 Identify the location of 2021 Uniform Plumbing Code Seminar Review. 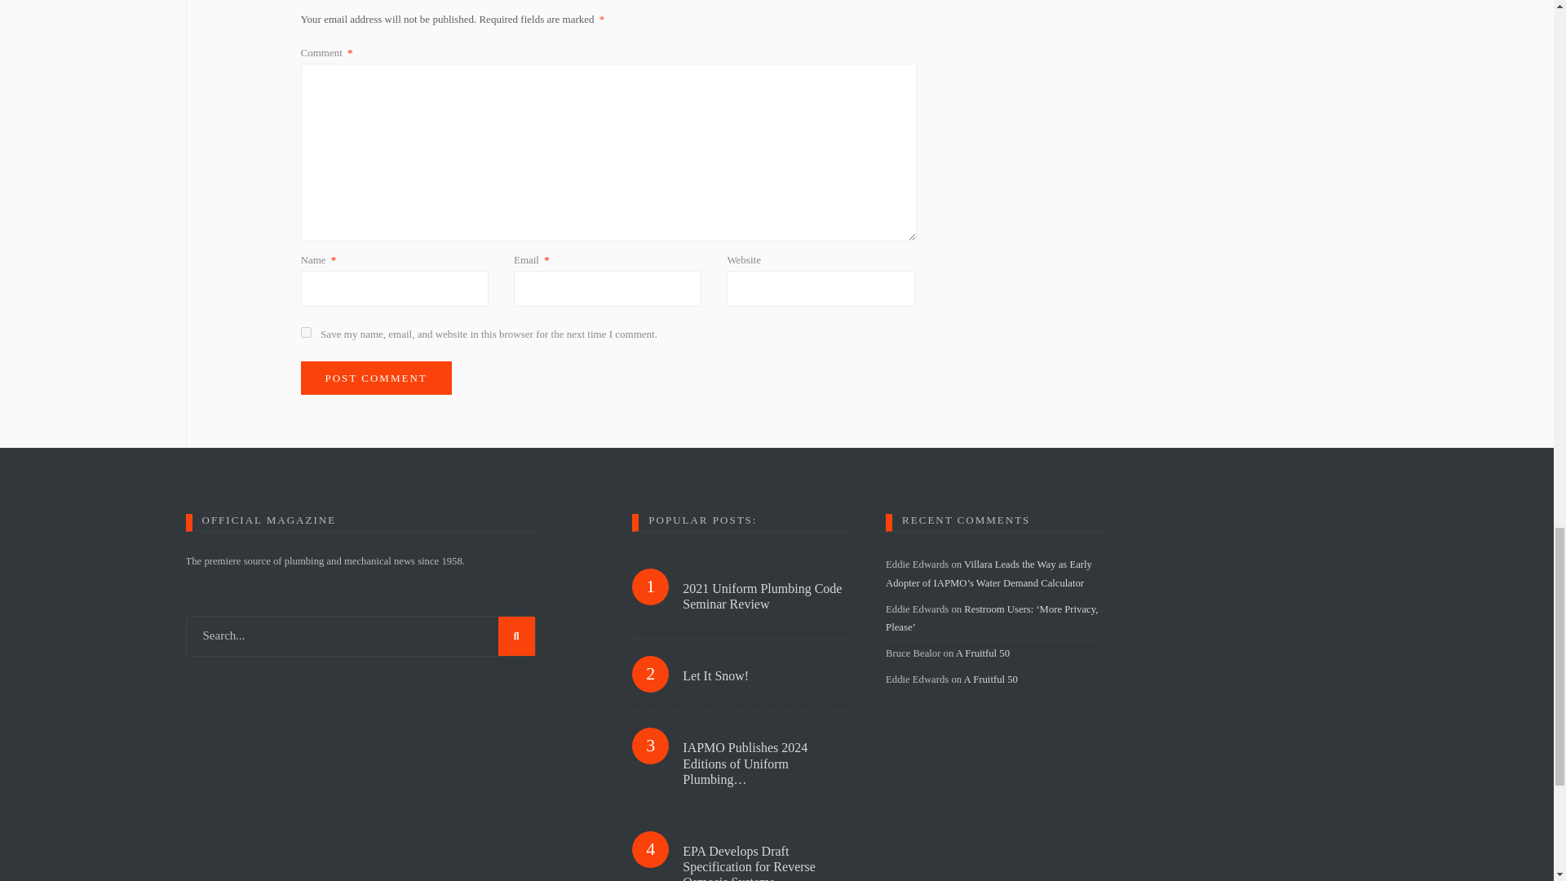
(765, 595).